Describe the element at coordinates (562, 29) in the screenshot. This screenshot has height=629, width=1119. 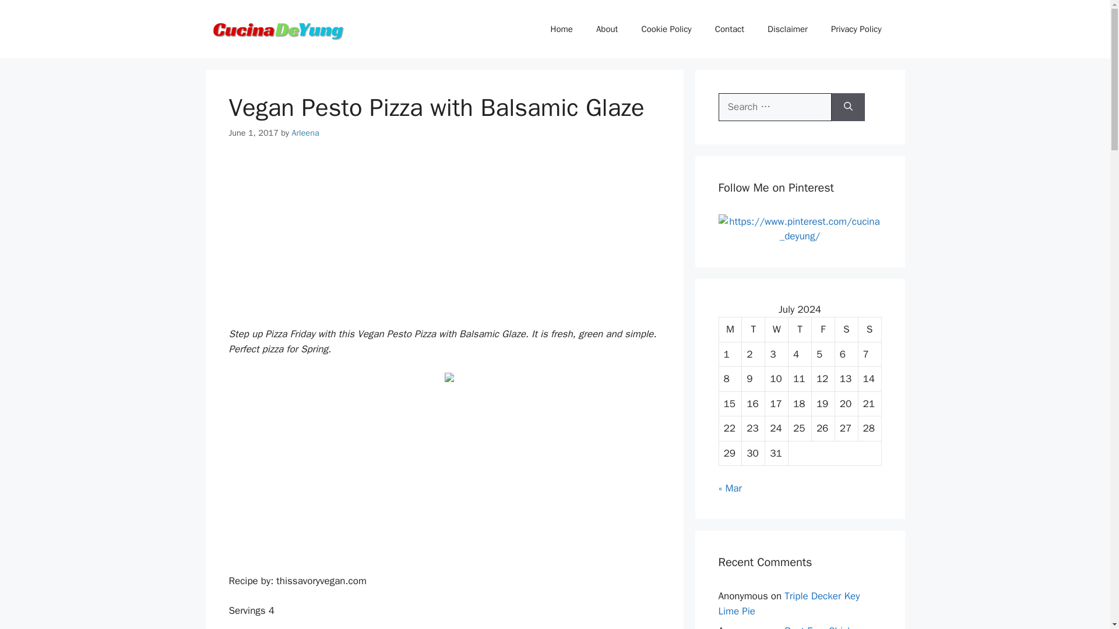
I see `Home` at that location.